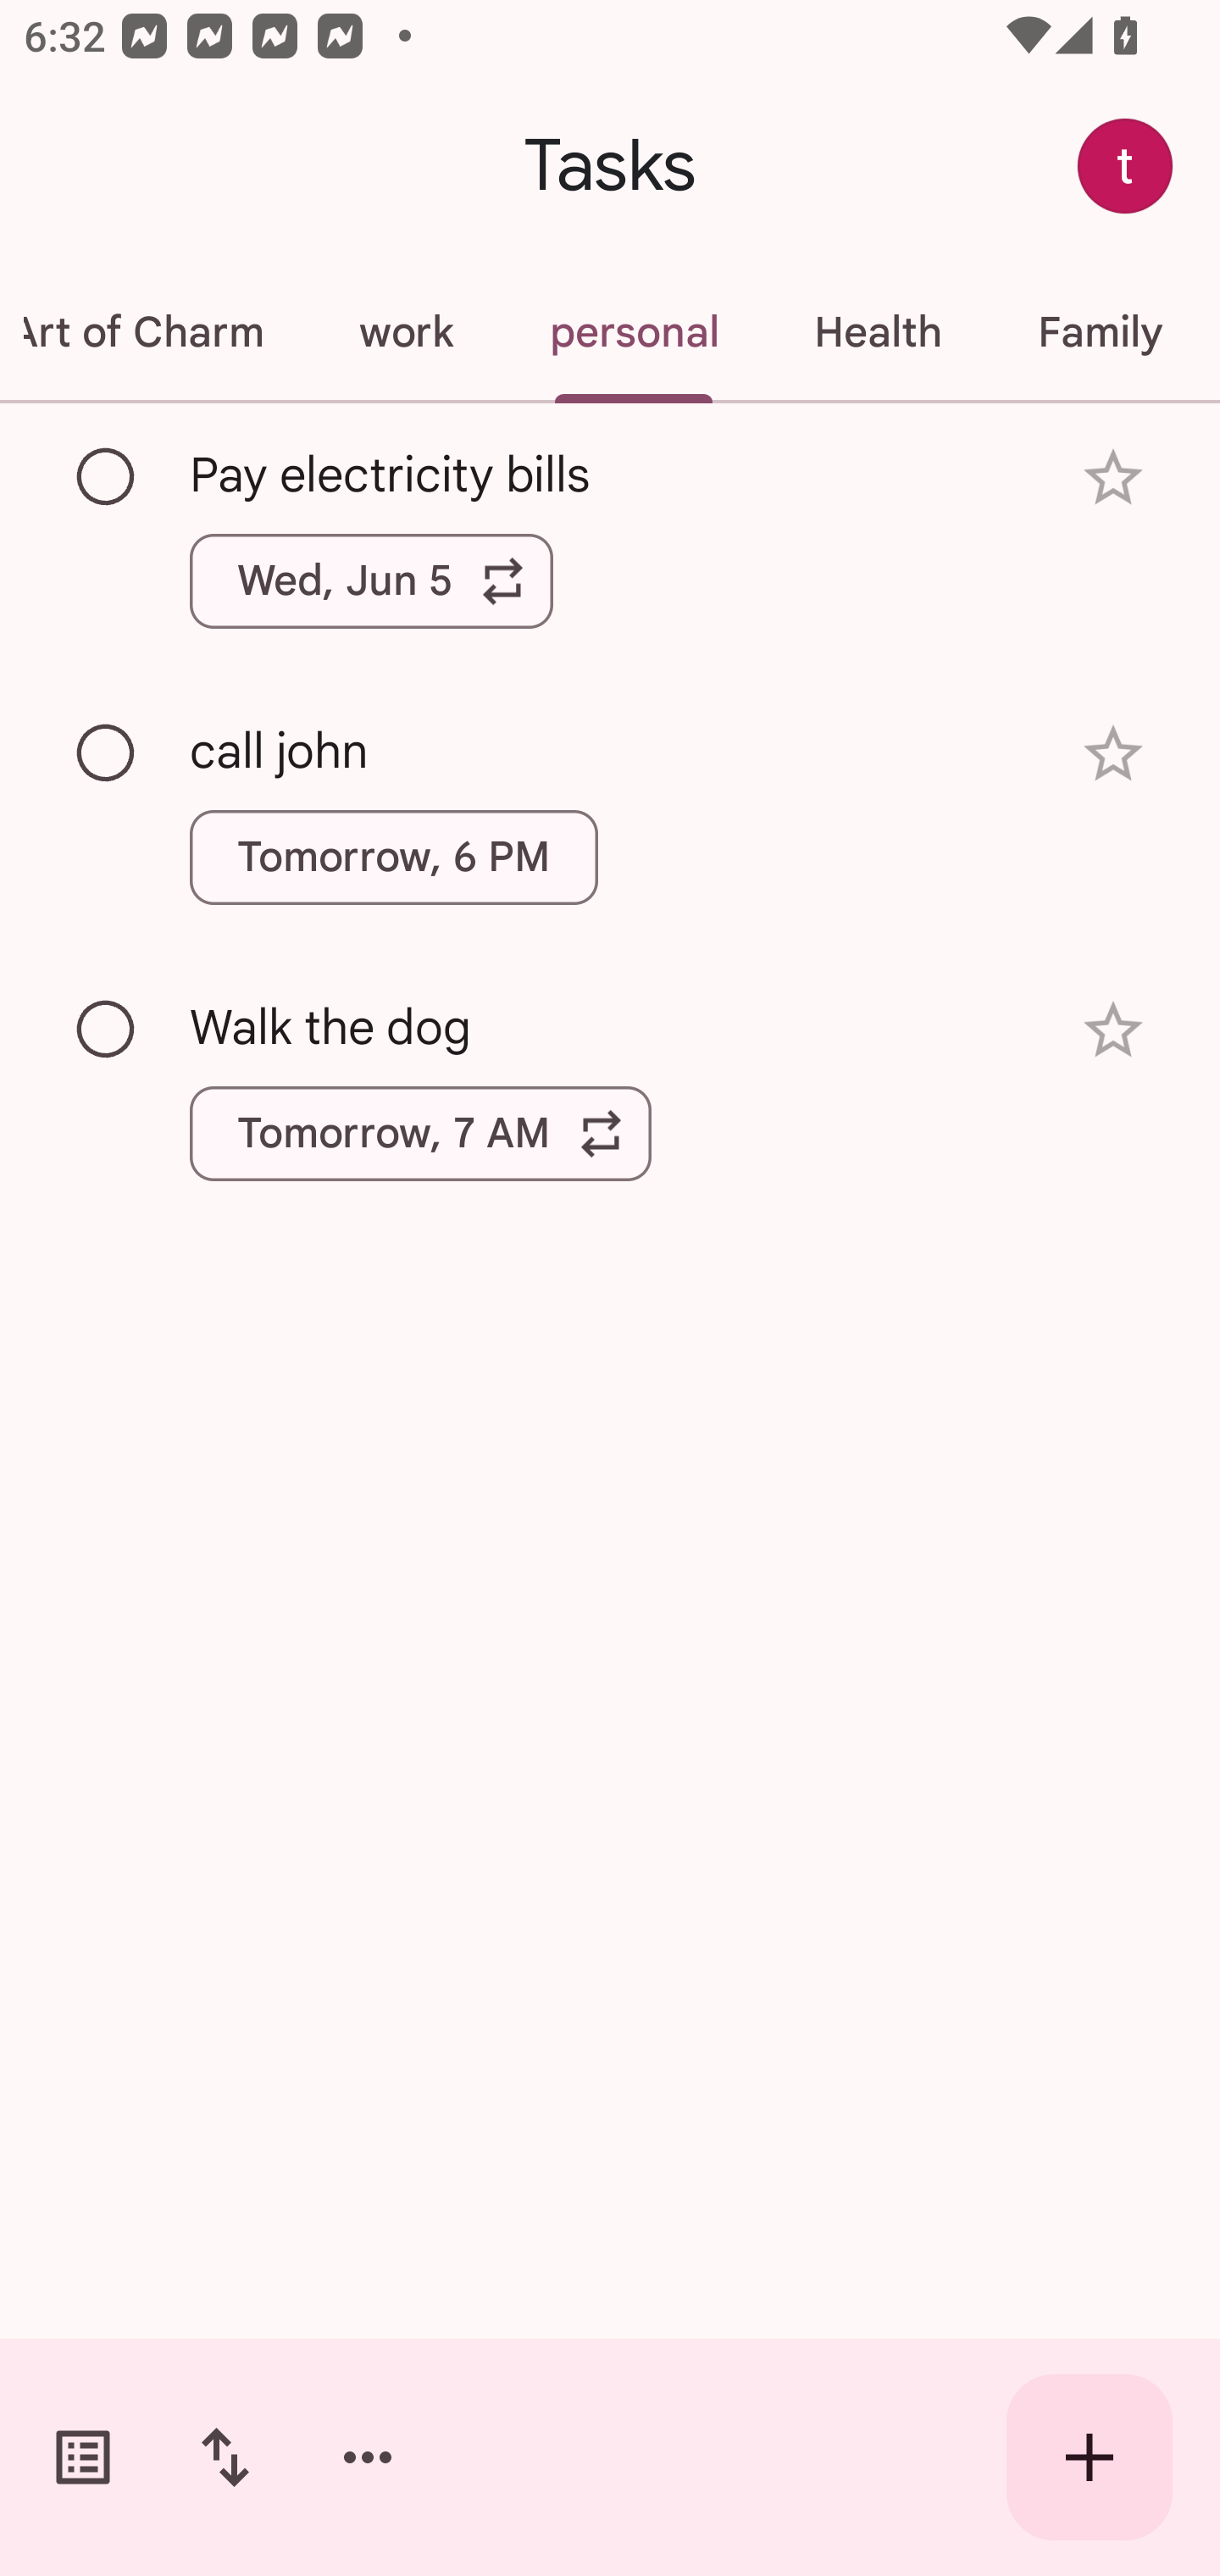 This screenshot has width=1220, height=2576. I want to click on Mark as complete, so click(107, 1030).